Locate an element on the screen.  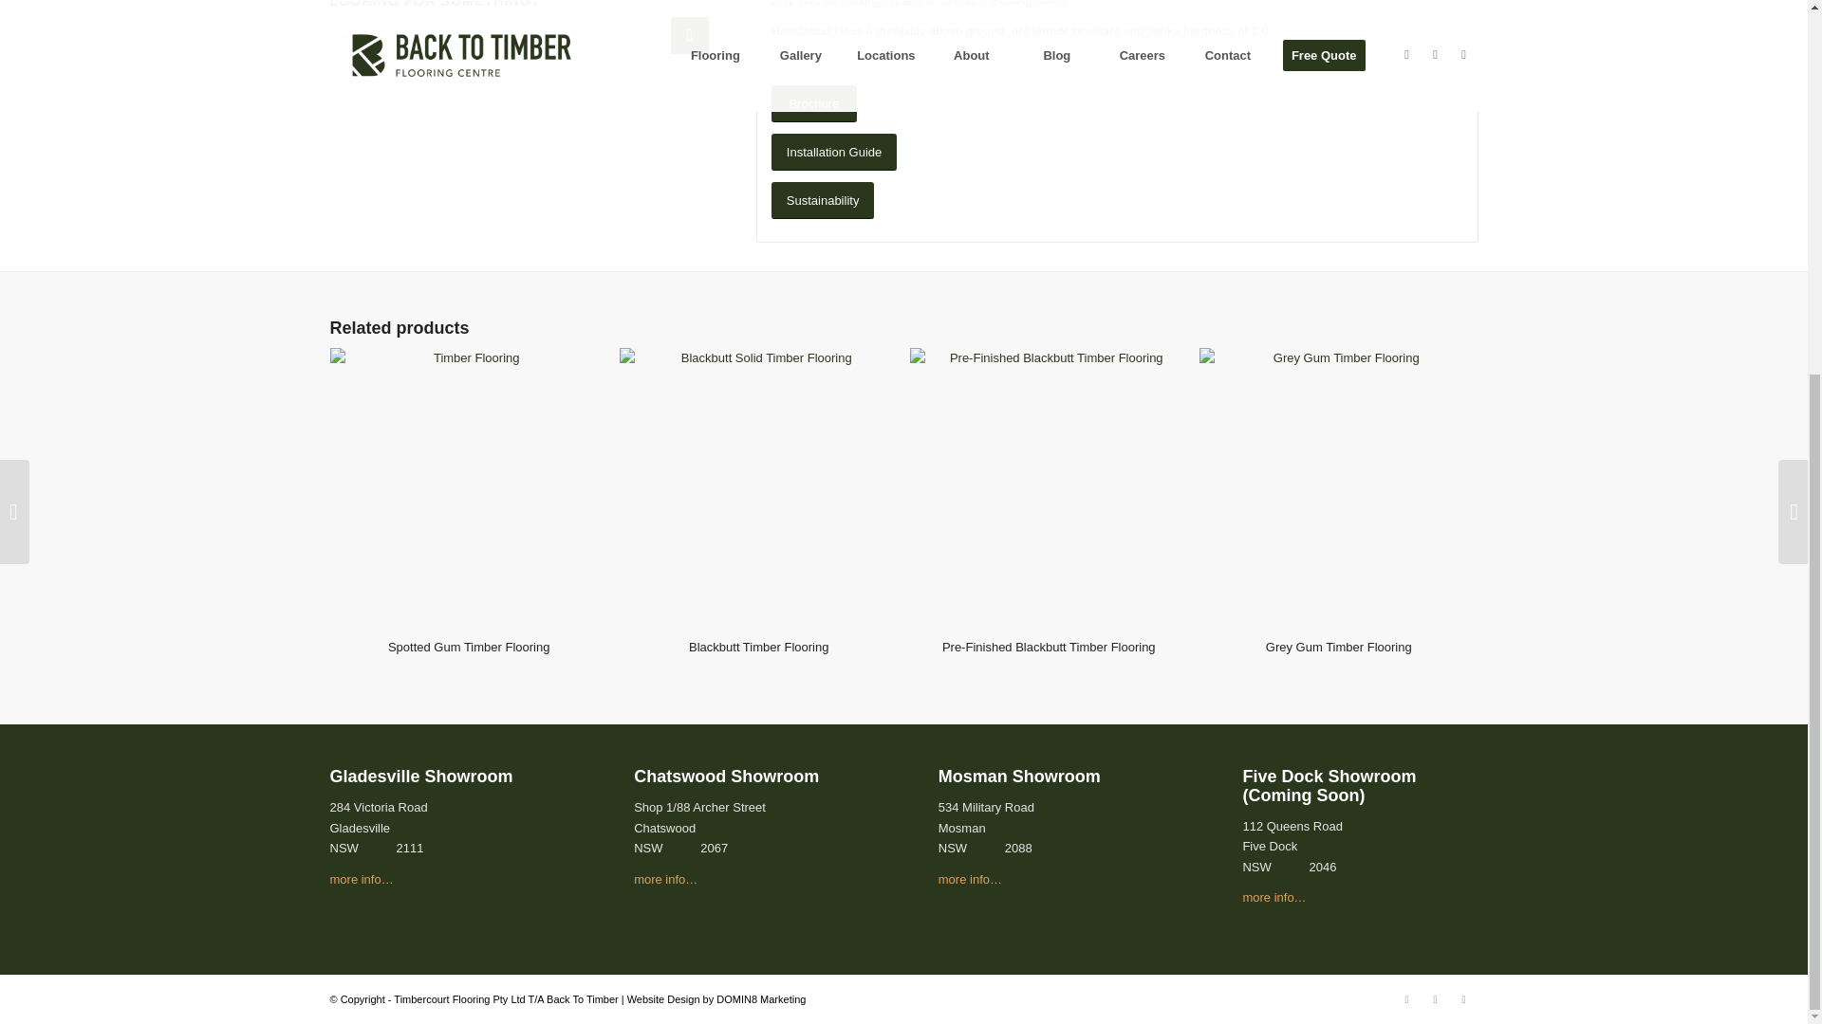
WhatsApp is located at coordinates (1463, 999).